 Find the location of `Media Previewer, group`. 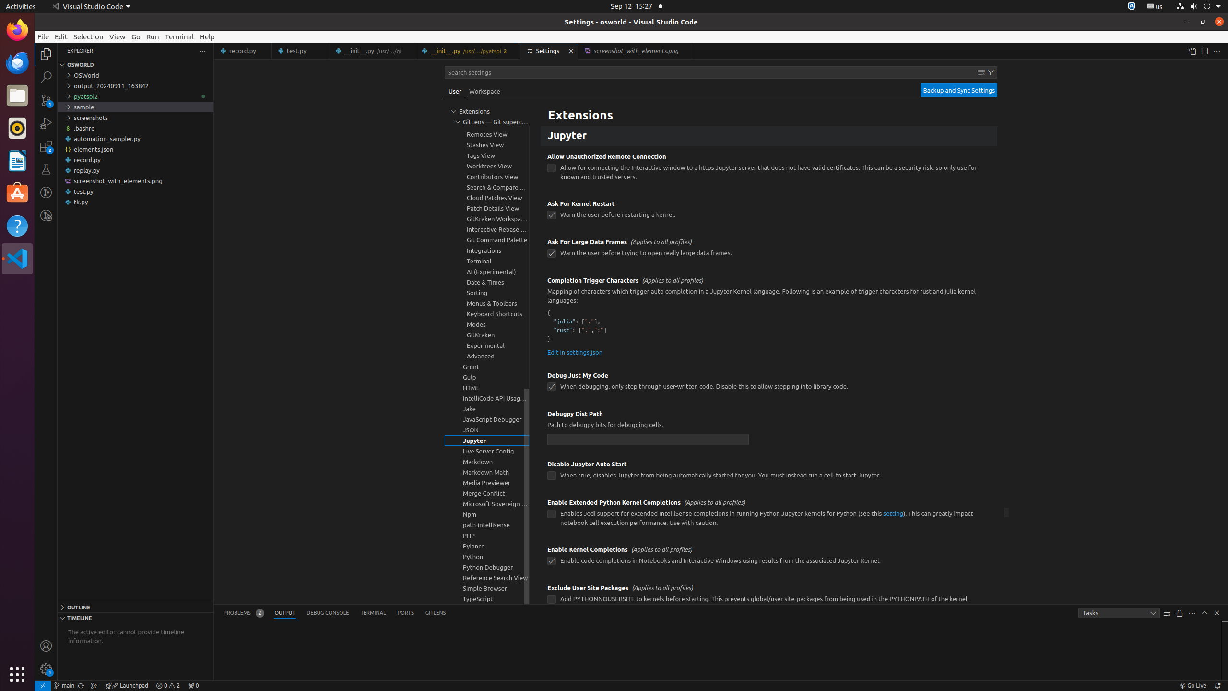

Media Previewer, group is located at coordinates (487, 483).